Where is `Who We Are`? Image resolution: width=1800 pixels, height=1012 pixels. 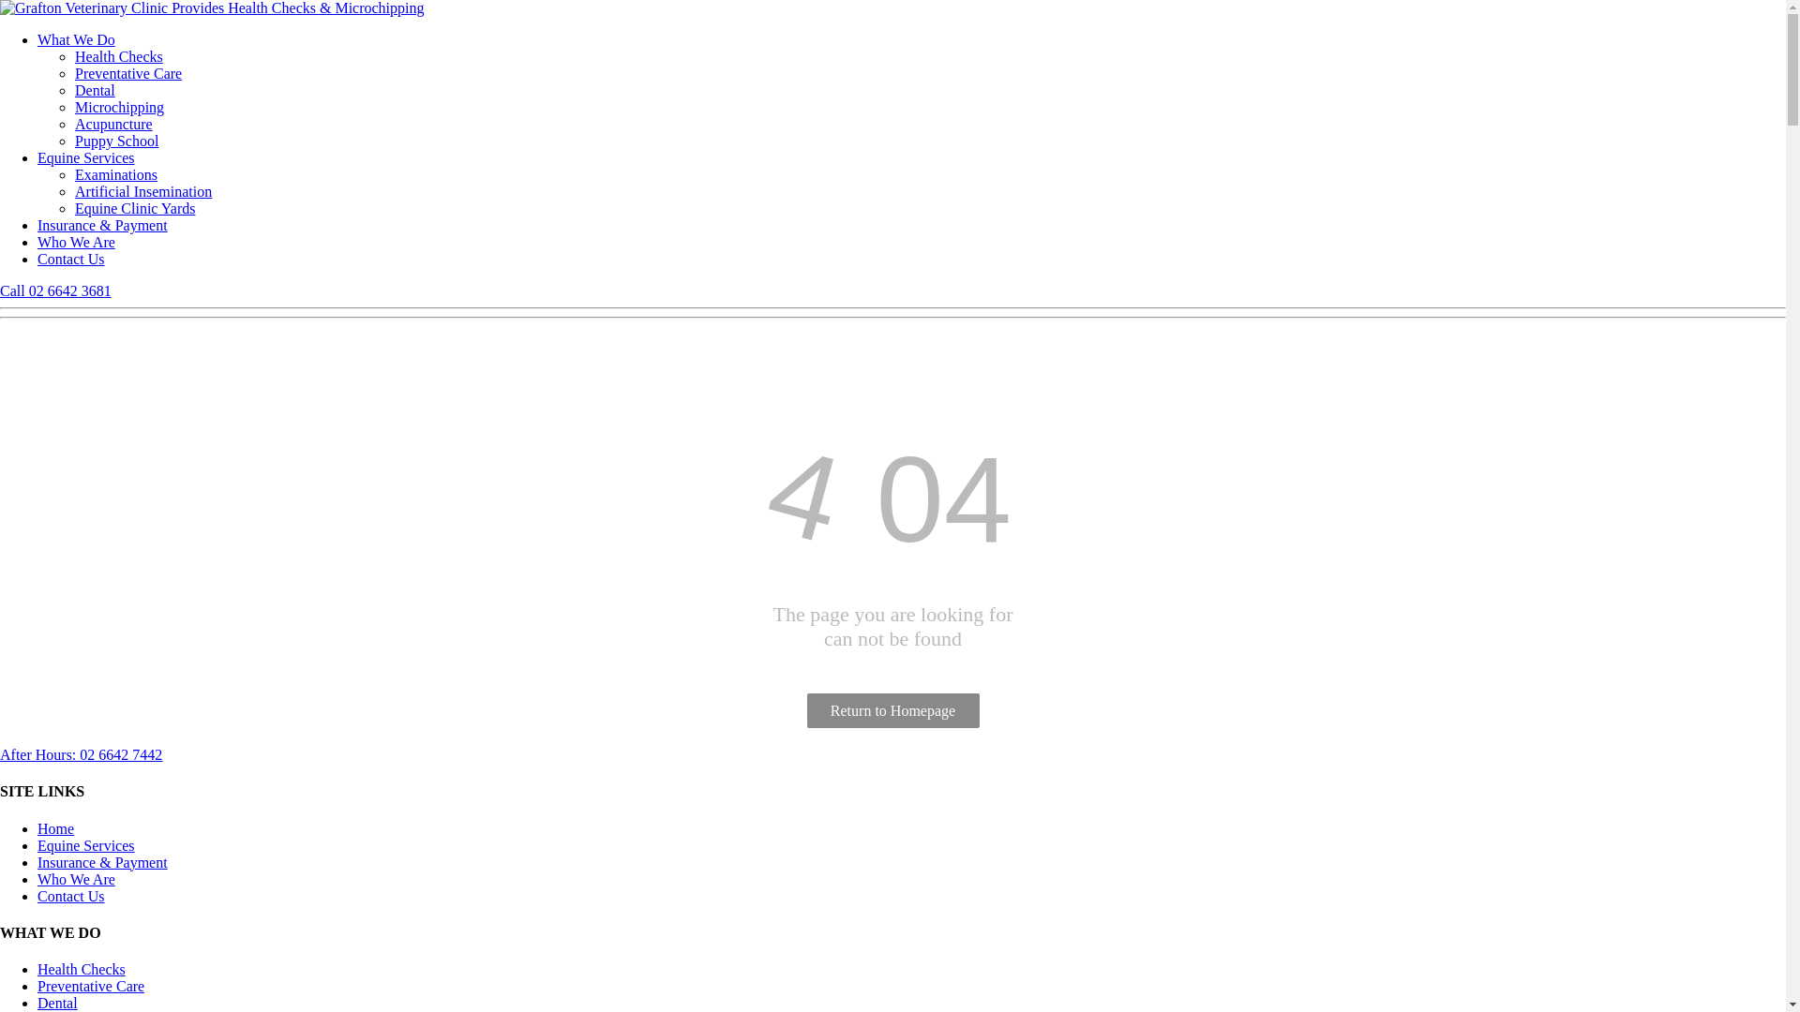
Who We Are is located at coordinates (76, 242).